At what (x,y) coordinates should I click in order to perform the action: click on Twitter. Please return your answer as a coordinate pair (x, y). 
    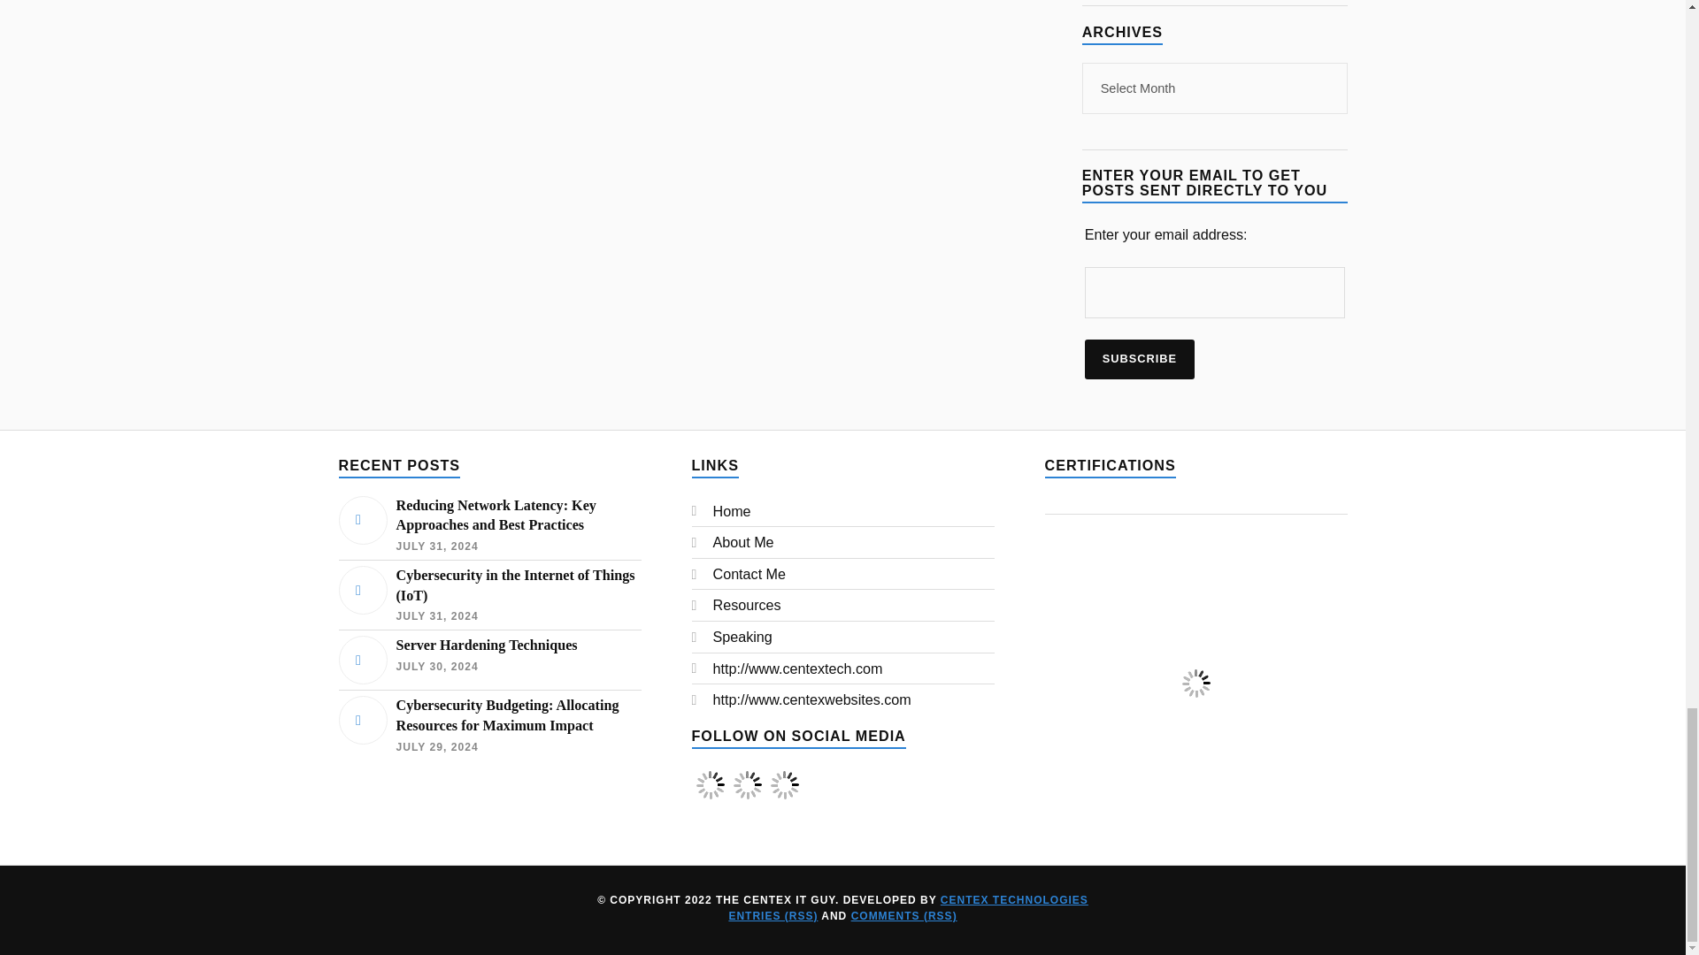
    Looking at the image, I should click on (747, 798).